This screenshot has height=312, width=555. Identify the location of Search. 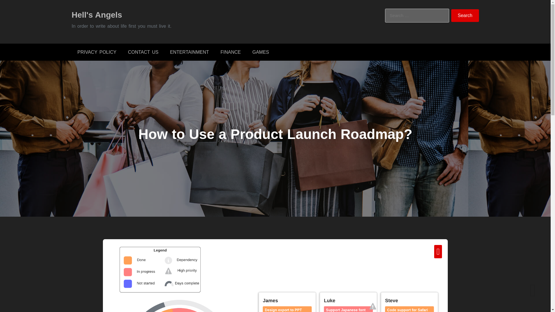
(465, 16).